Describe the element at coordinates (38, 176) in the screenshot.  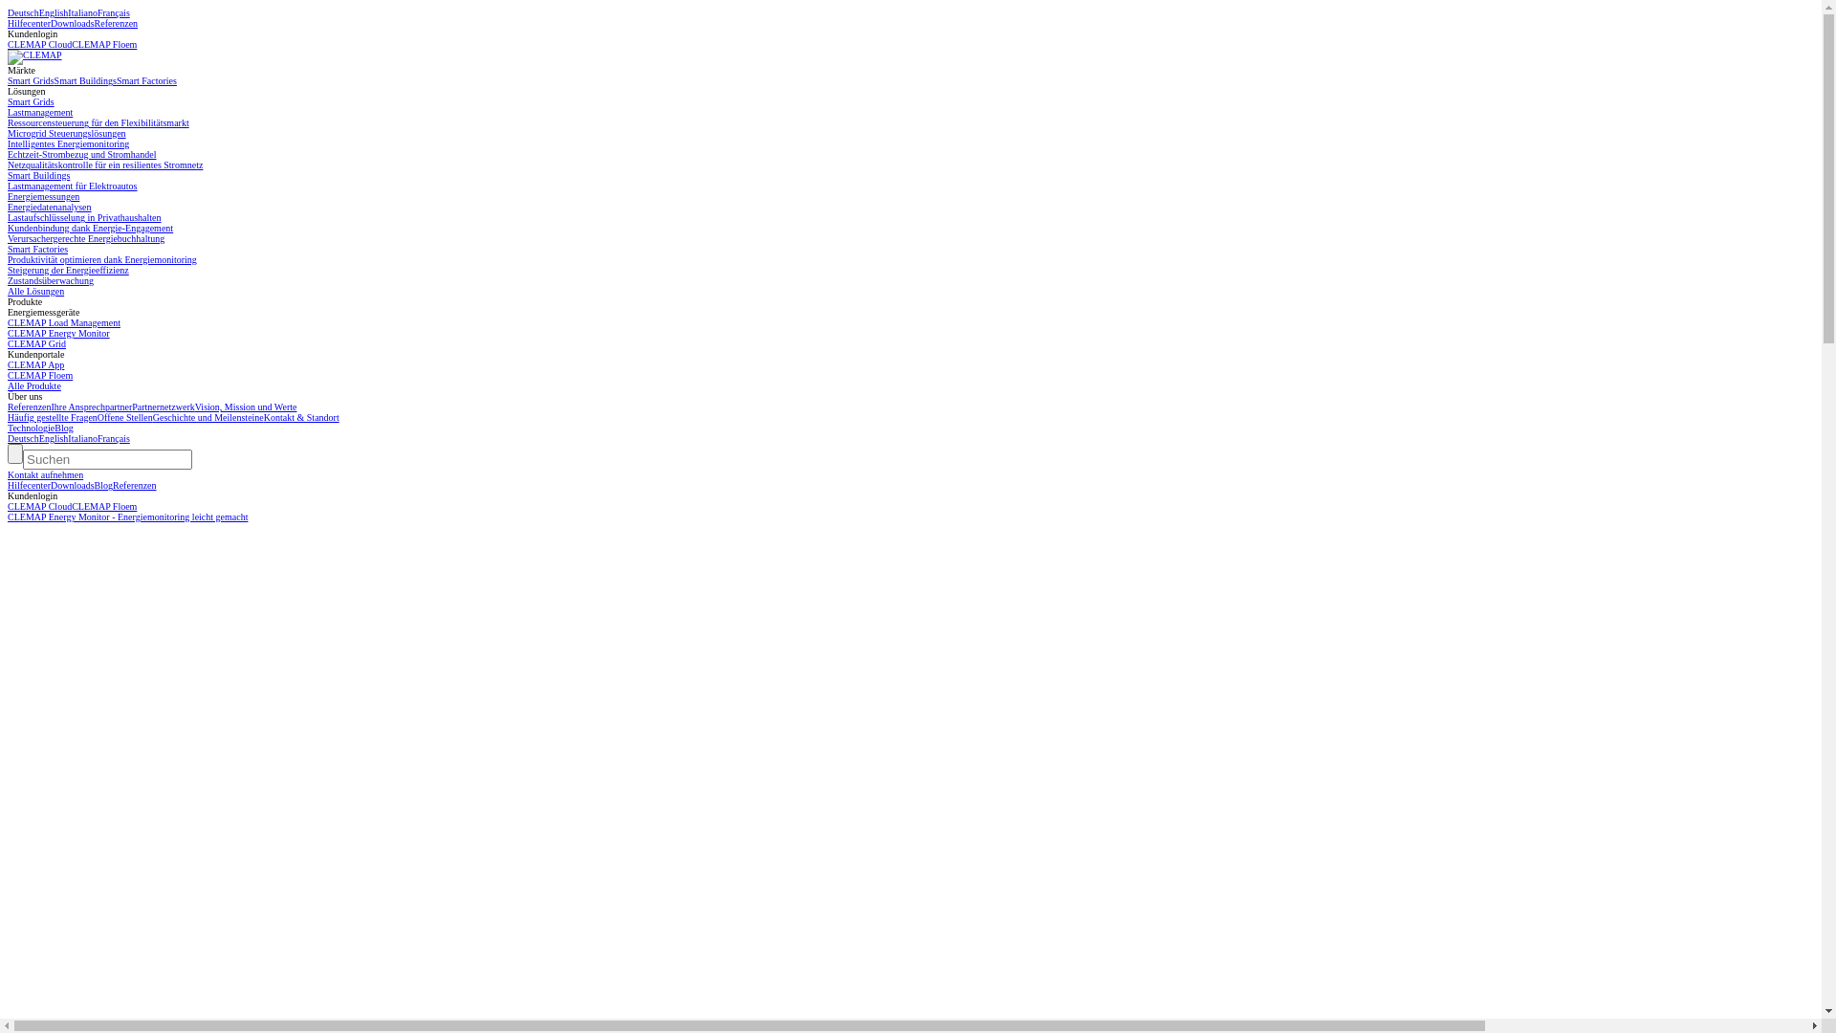
I see `Smart Buildings` at that location.